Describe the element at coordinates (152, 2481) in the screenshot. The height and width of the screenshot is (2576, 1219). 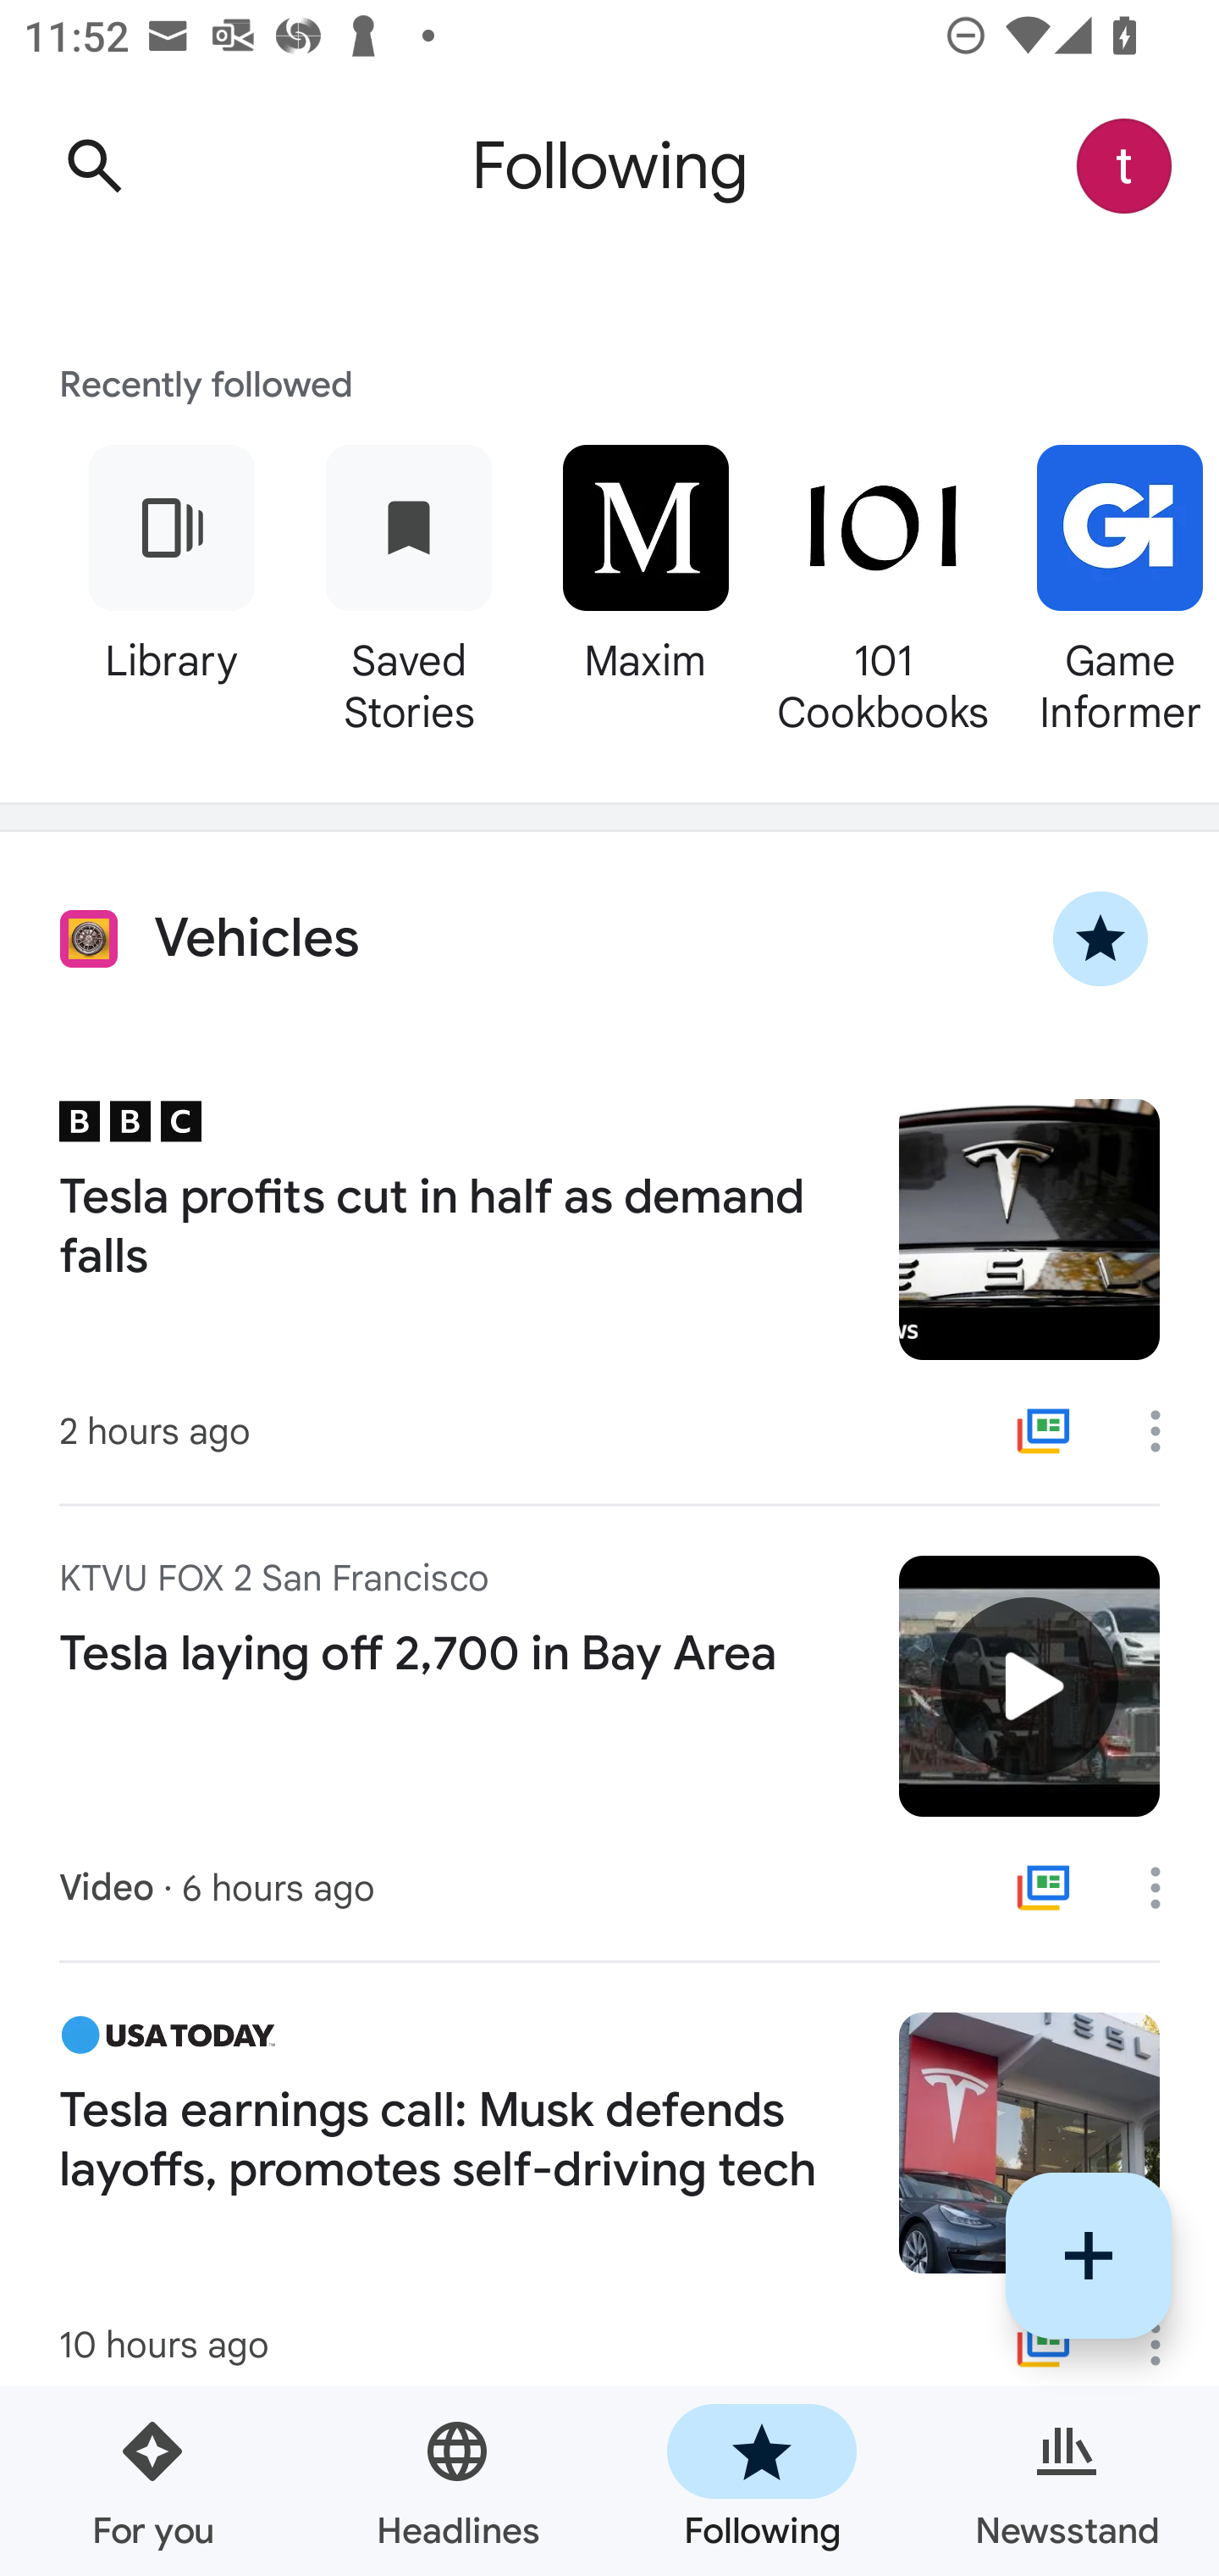
I see `For you` at that location.